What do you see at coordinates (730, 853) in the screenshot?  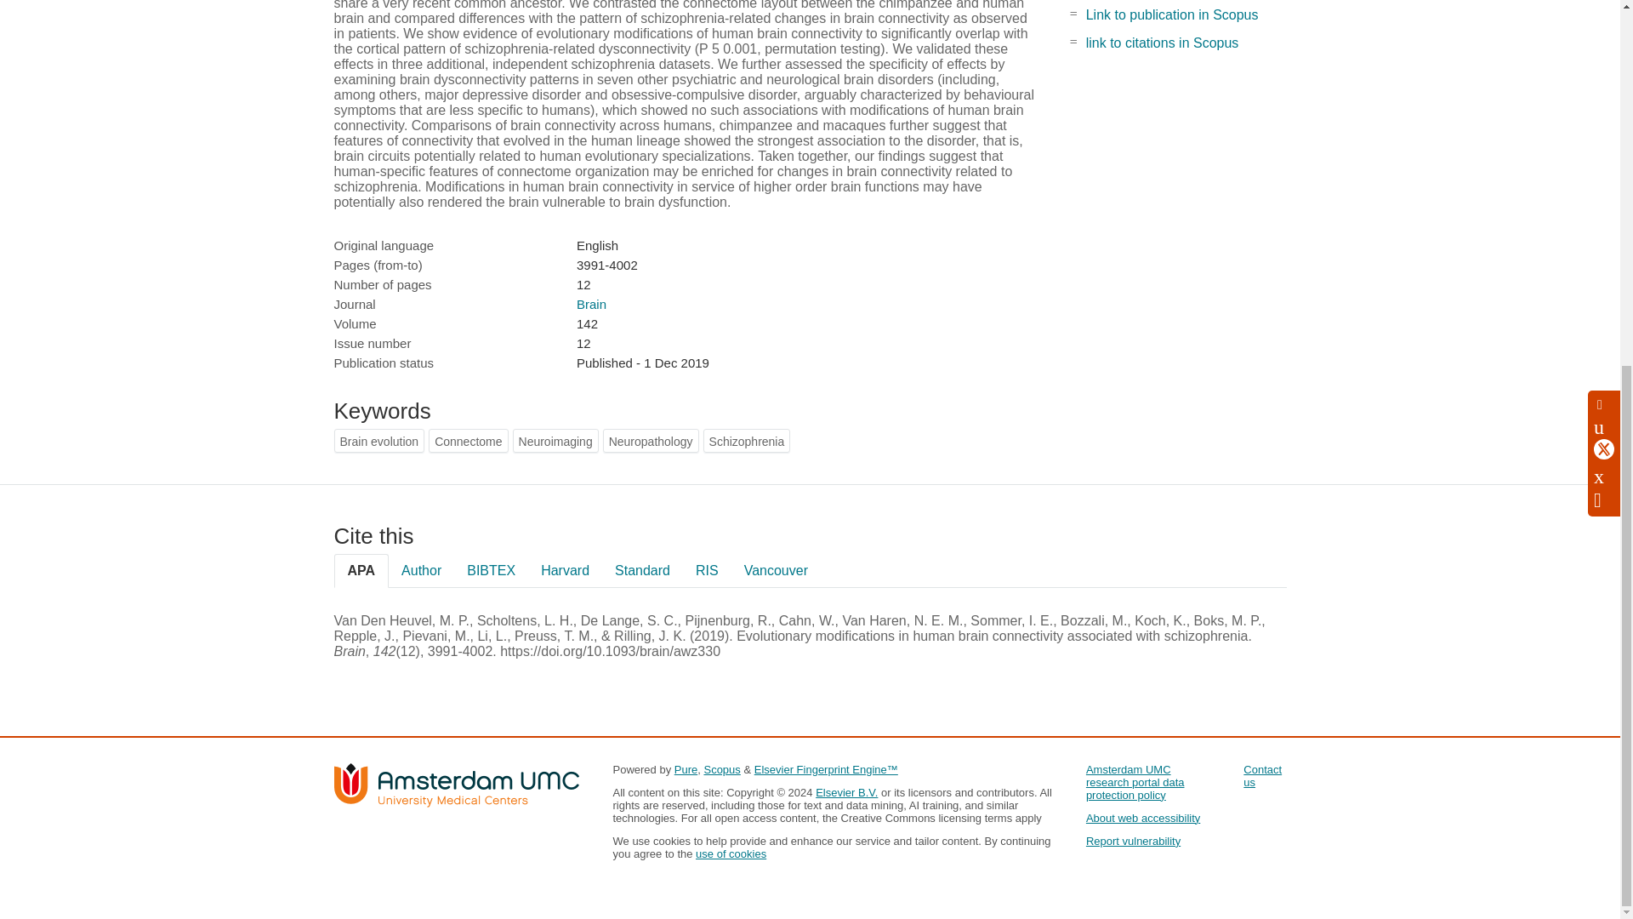 I see `use of cookies` at bounding box center [730, 853].